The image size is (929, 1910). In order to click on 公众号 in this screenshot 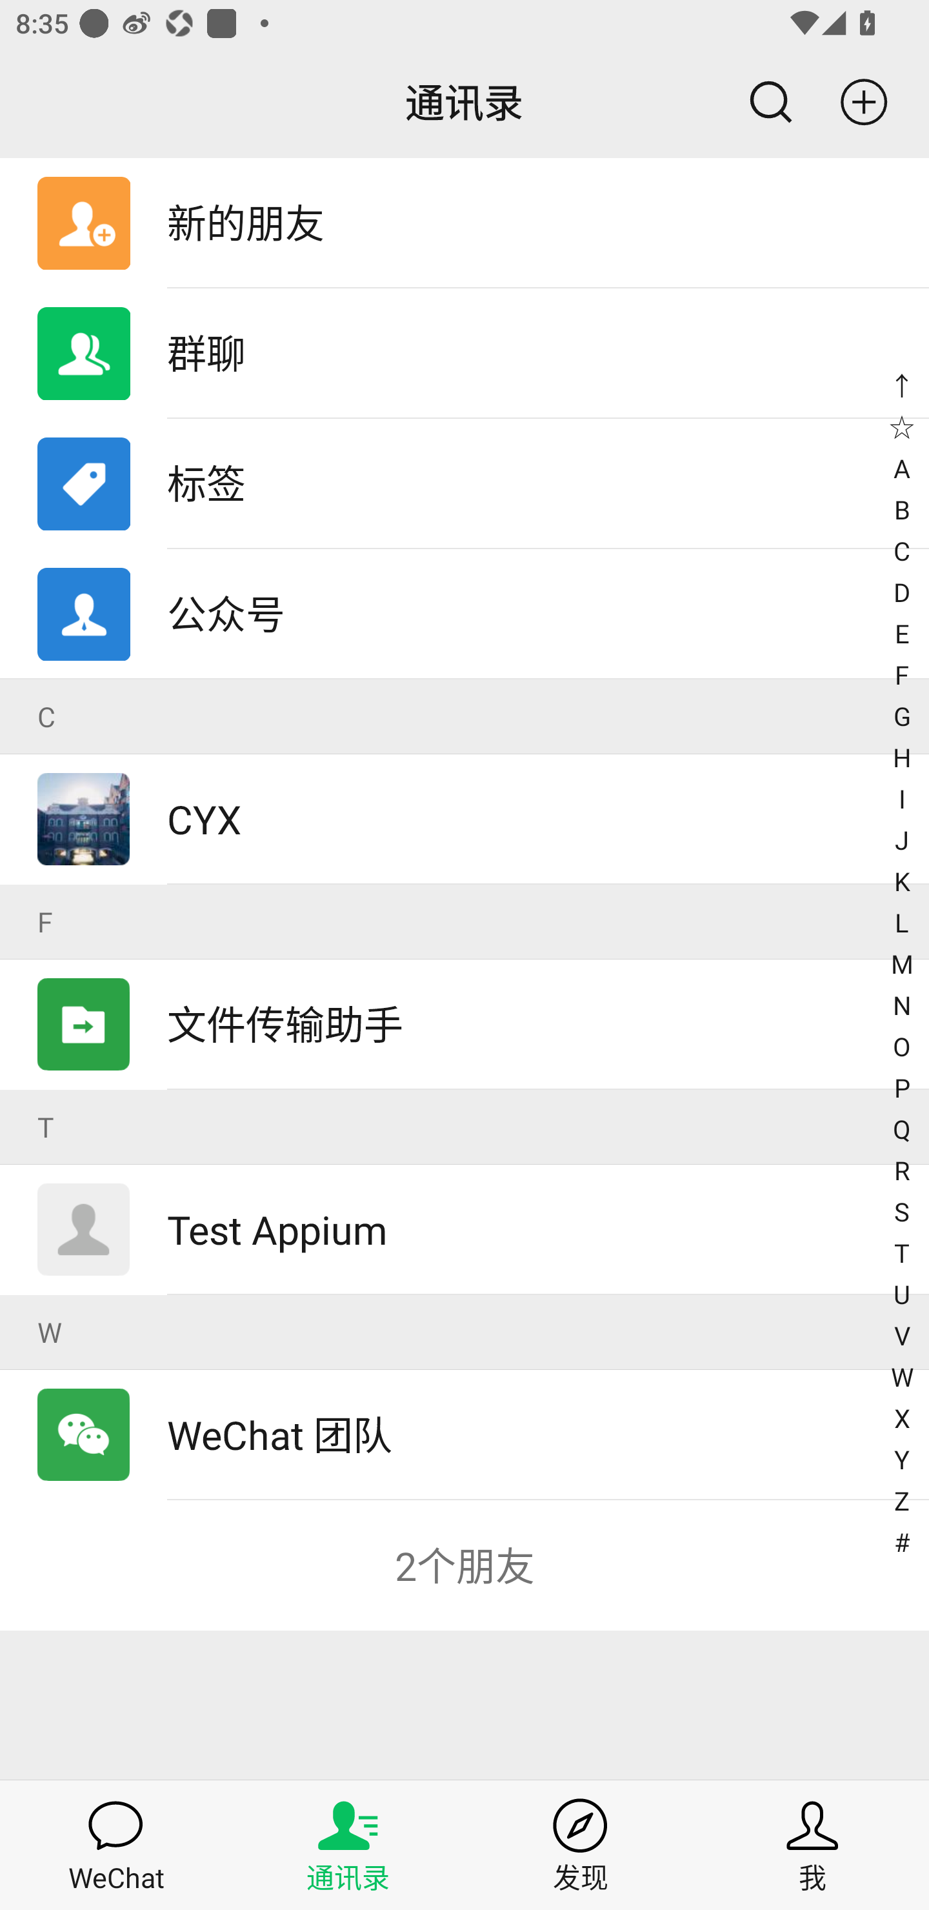, I will do `click(464, 614)`.